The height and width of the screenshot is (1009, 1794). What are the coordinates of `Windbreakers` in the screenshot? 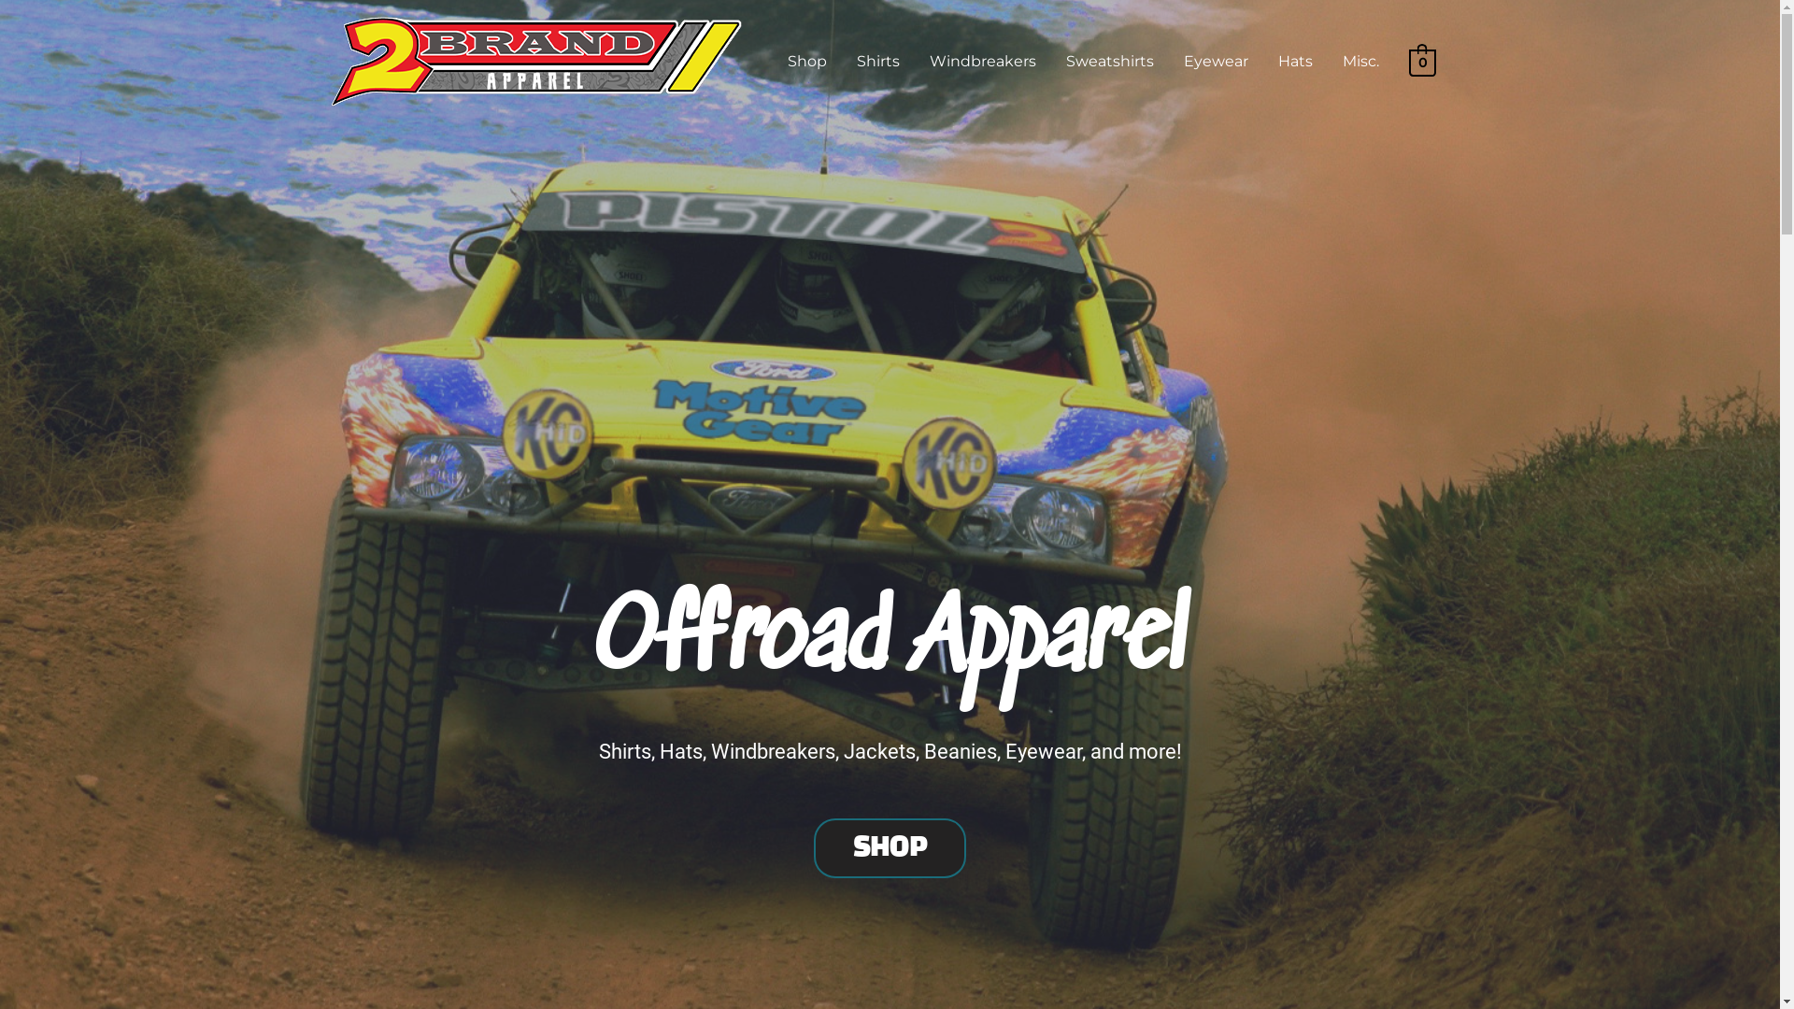 It's located at (983, 62).